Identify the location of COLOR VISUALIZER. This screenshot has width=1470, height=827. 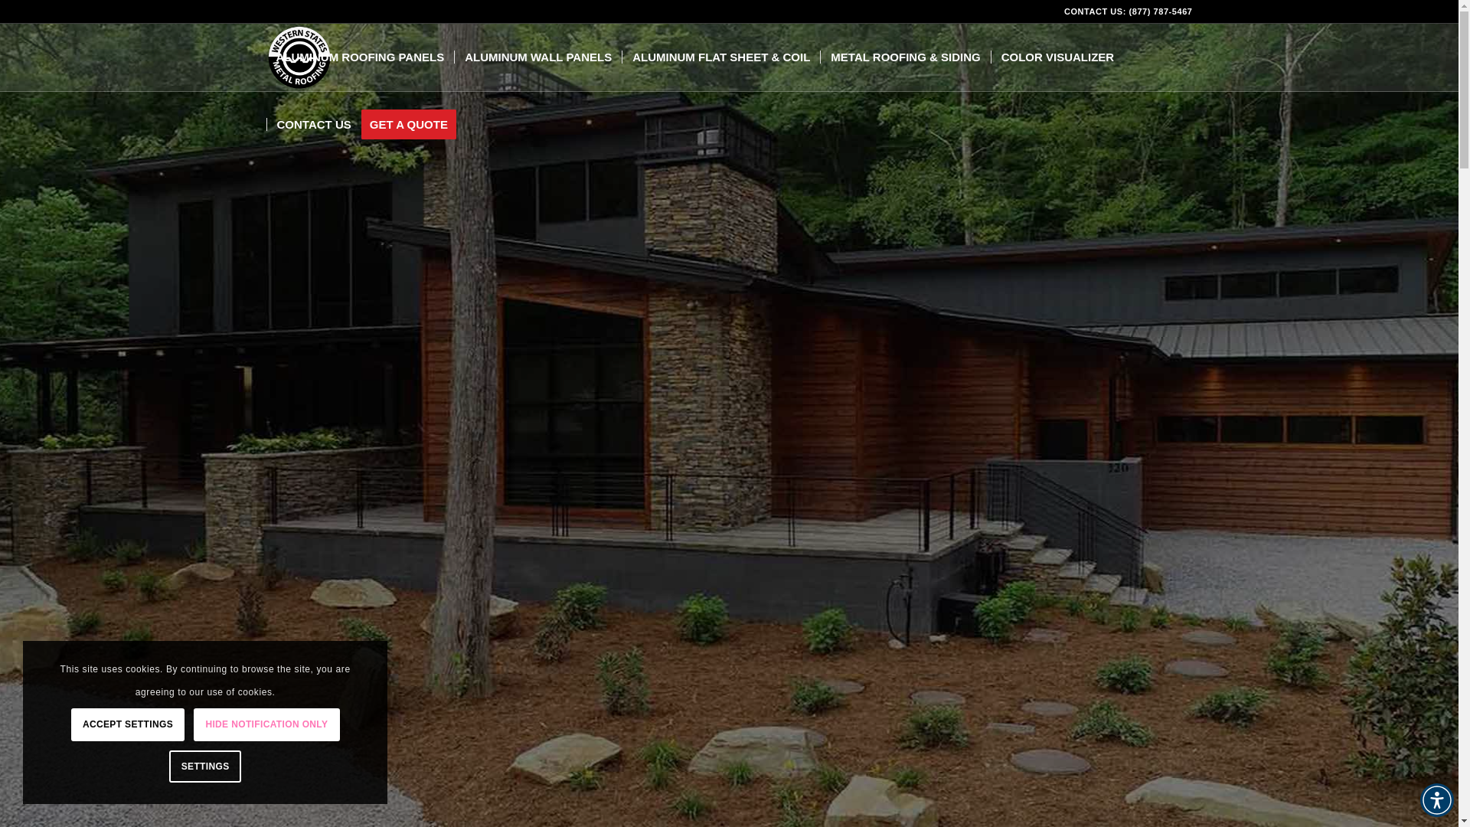
(1057, 57).